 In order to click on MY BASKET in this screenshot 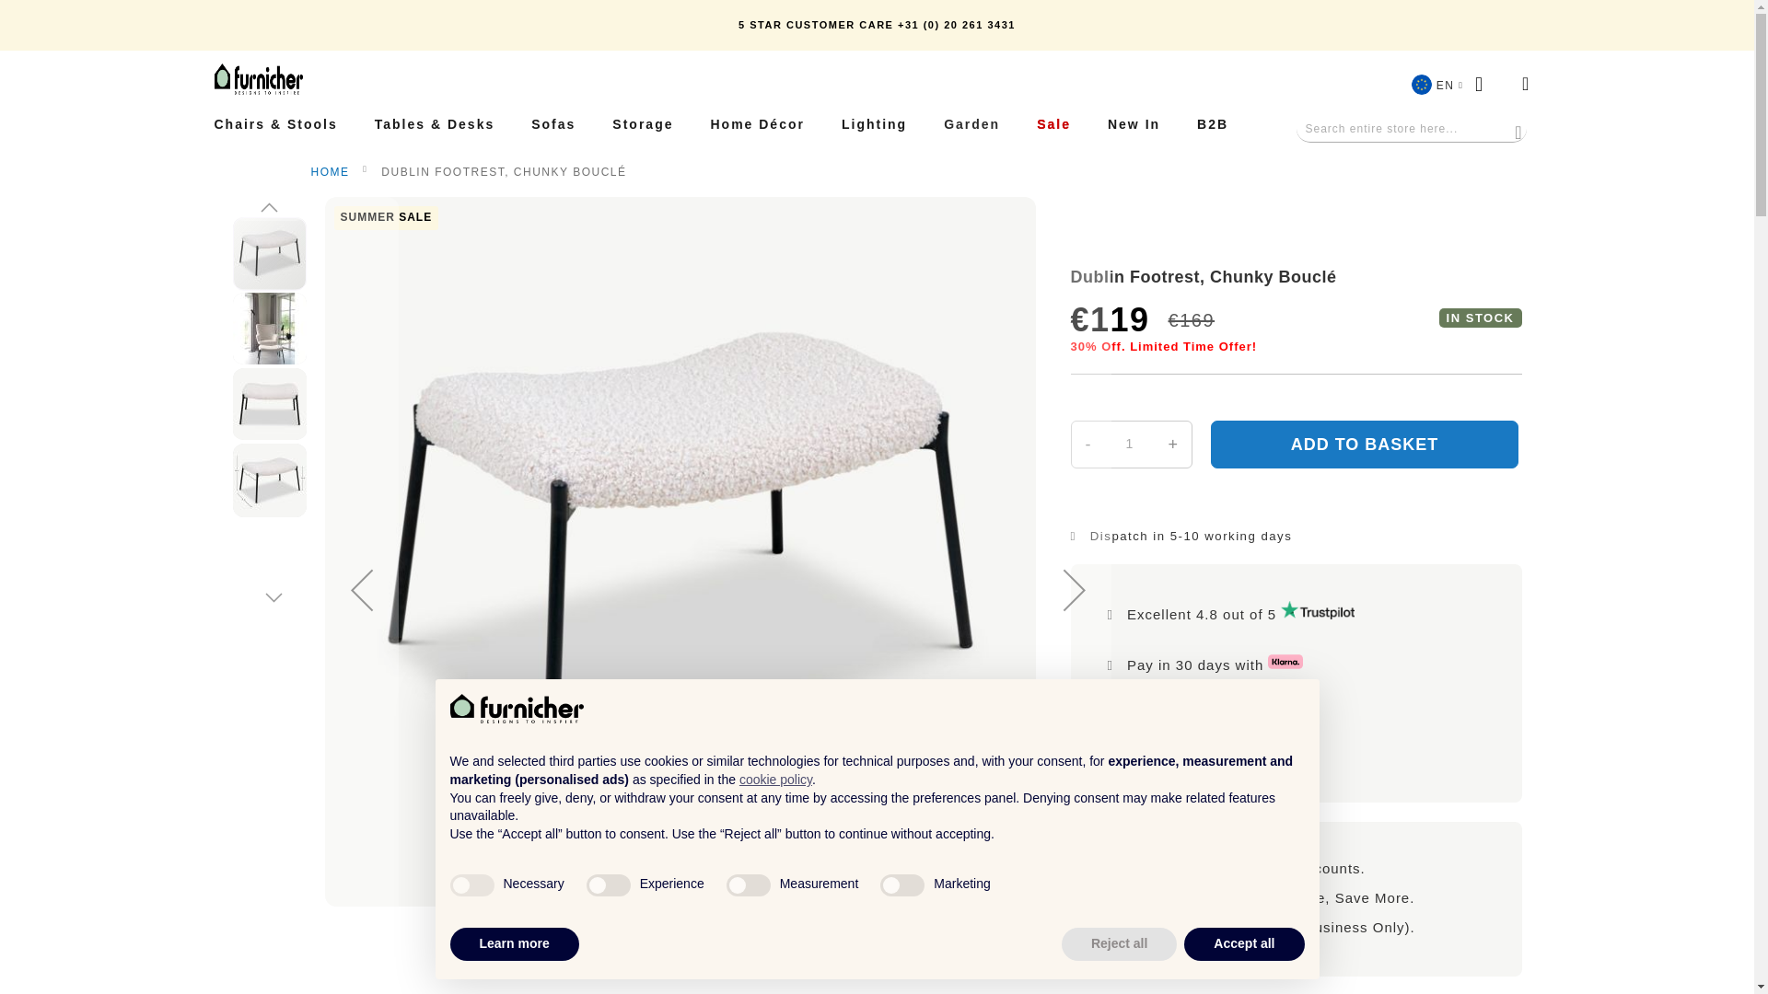, I will do `click(1525, 83)`.